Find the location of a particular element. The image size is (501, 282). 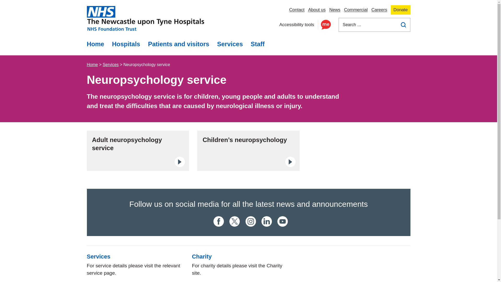

Search is located at coordinates (403, 25).